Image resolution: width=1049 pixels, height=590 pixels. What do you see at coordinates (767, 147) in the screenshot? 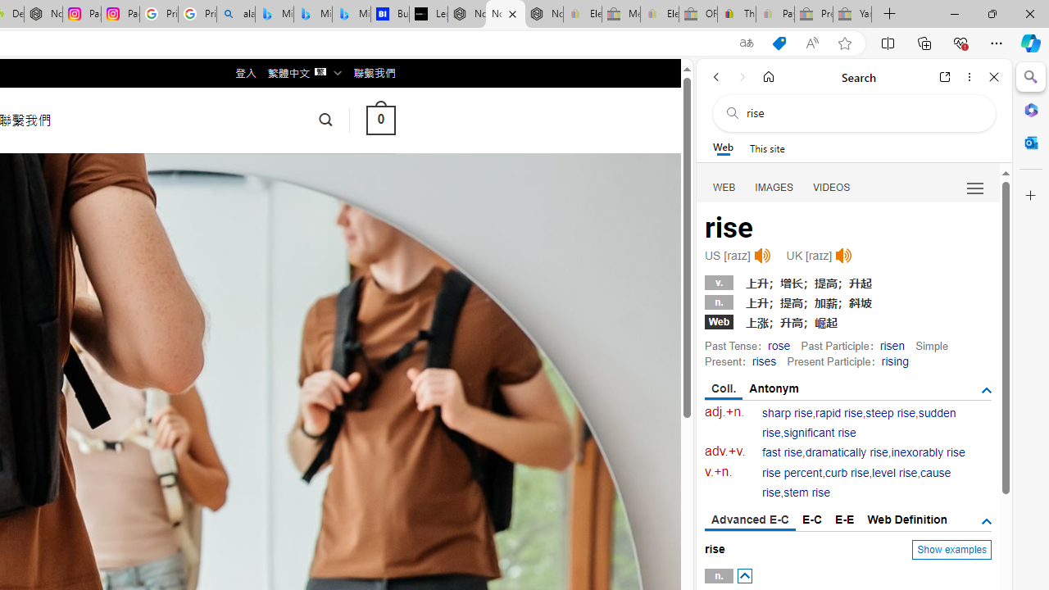
I see `This site scope` at bounding box center [767, 147].